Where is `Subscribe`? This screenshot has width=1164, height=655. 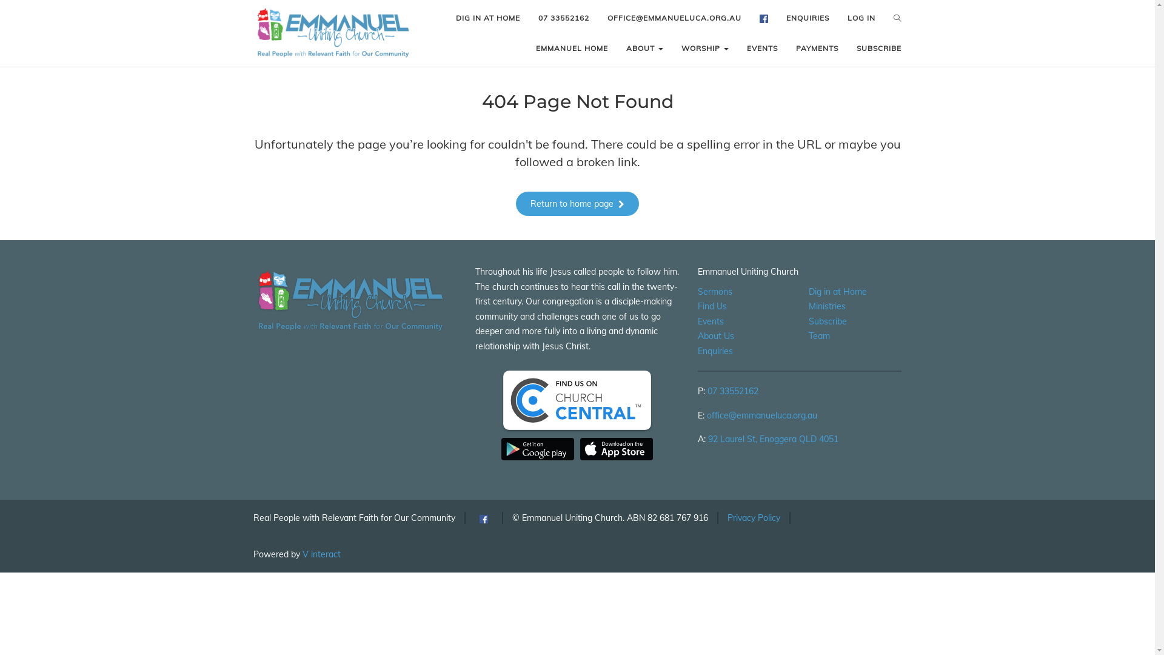 Subscribe is located at coordinates (828, 321).